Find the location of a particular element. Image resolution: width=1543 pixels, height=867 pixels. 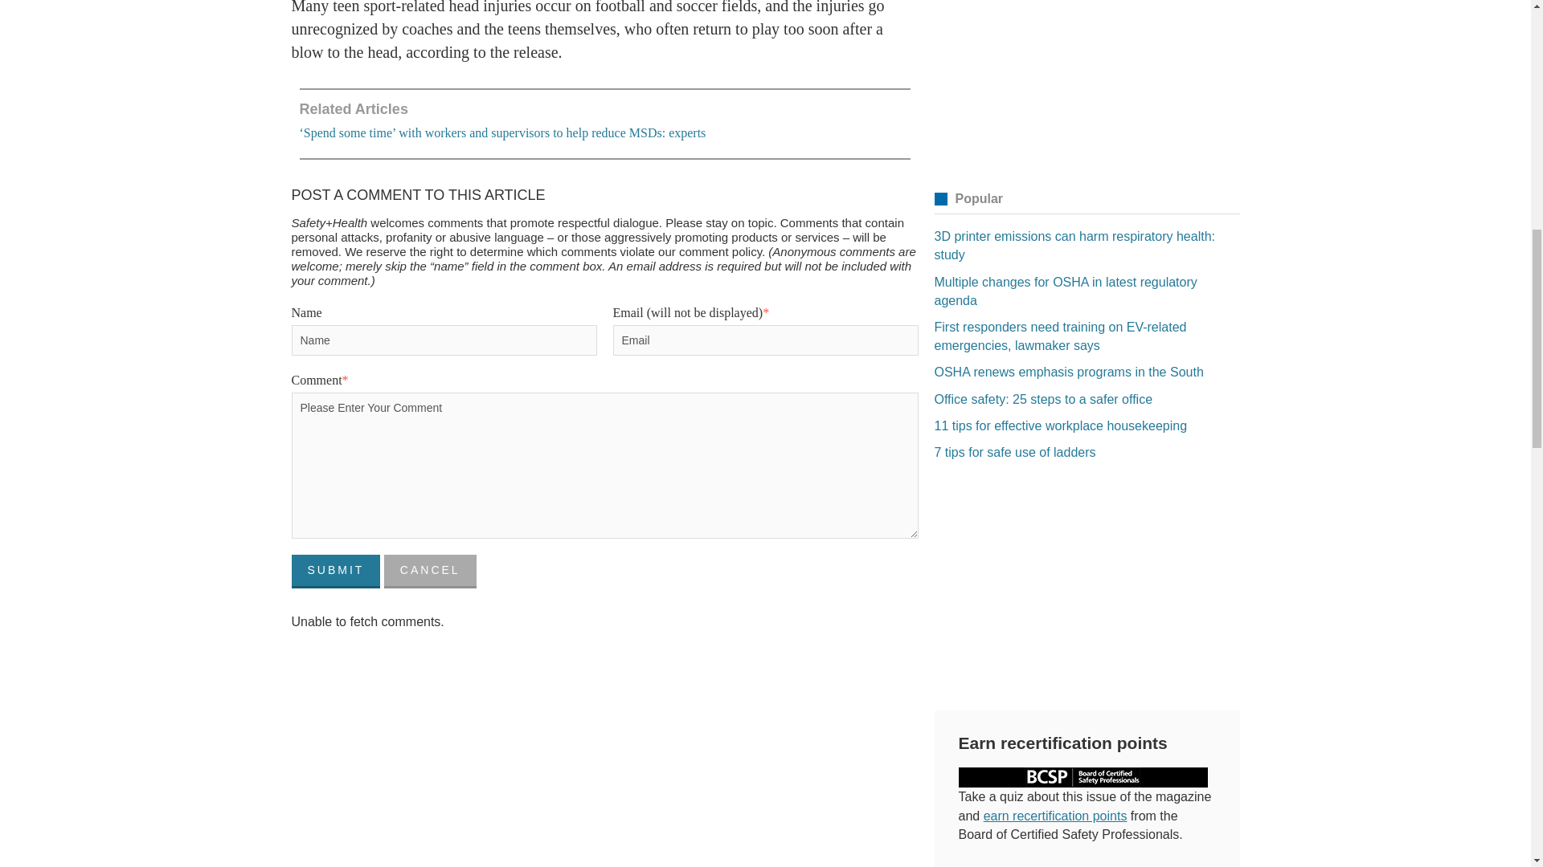

Submit is located at coordinates (335, 572).